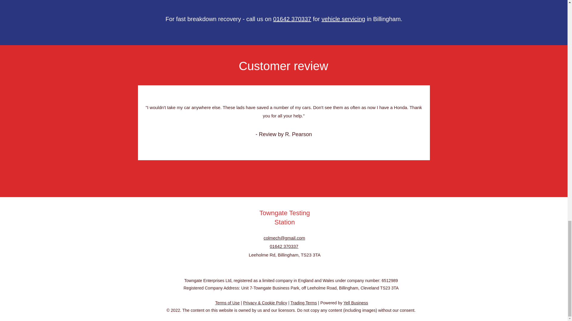 This screenshot has height=321, width=572. I want to click on Yell Business, so click(356, 303).